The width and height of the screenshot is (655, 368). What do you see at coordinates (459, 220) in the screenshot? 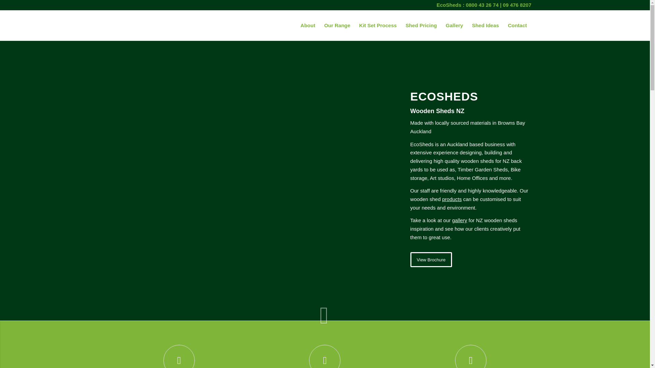
I see `gallery` at bounding box center [459, 220].